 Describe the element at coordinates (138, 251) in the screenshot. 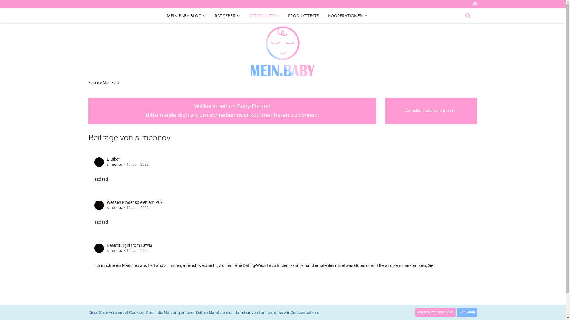

I see `10. Juni 2022` at that location.